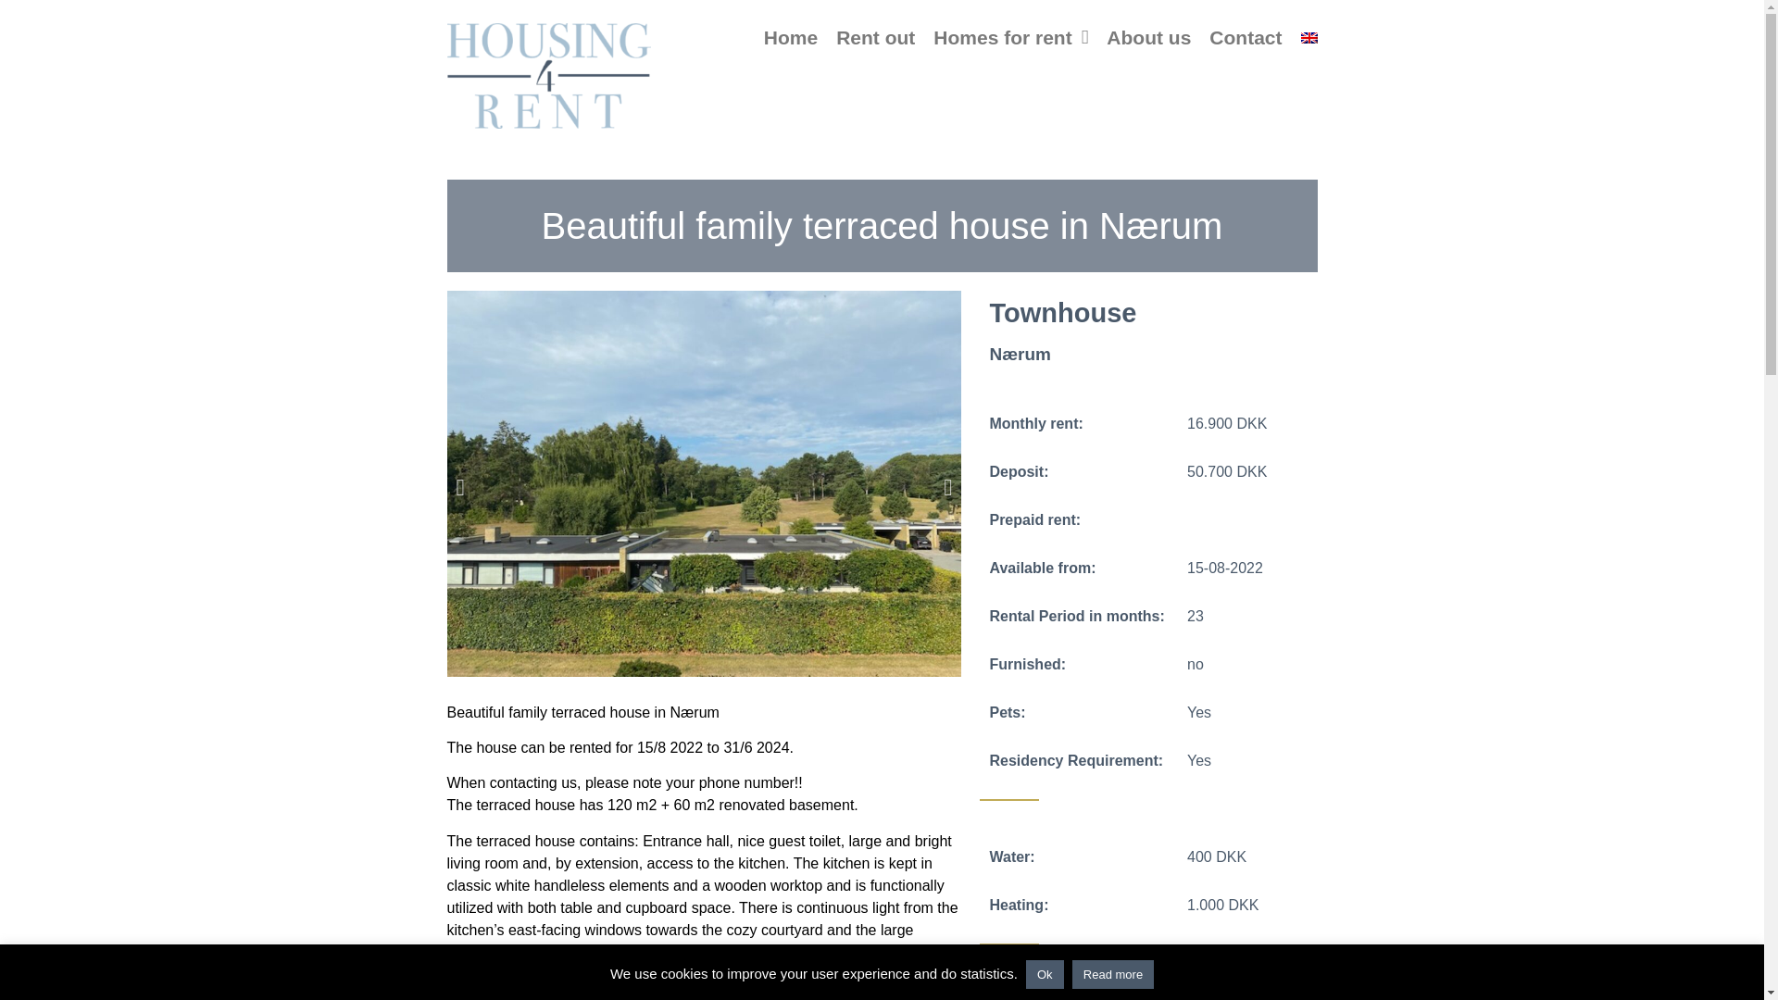  Describe the element at coordinates (1011, 37) in the screenshot. I see `Homes for rent` at that location.